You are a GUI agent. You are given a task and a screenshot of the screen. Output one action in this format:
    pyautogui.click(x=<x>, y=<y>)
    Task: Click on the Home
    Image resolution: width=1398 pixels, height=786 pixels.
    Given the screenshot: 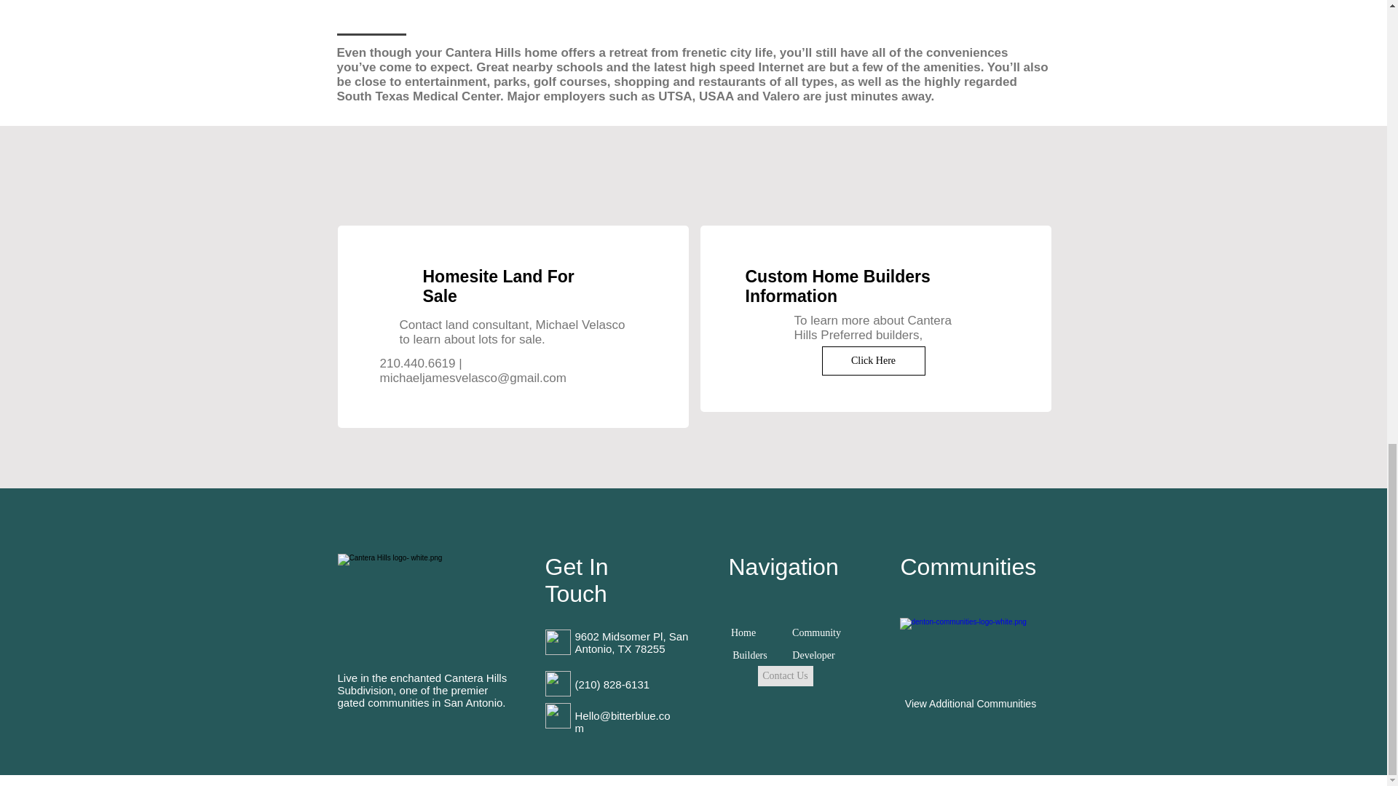 What is the action you would take?
    pyautogui.click(x=743, y=633)
    